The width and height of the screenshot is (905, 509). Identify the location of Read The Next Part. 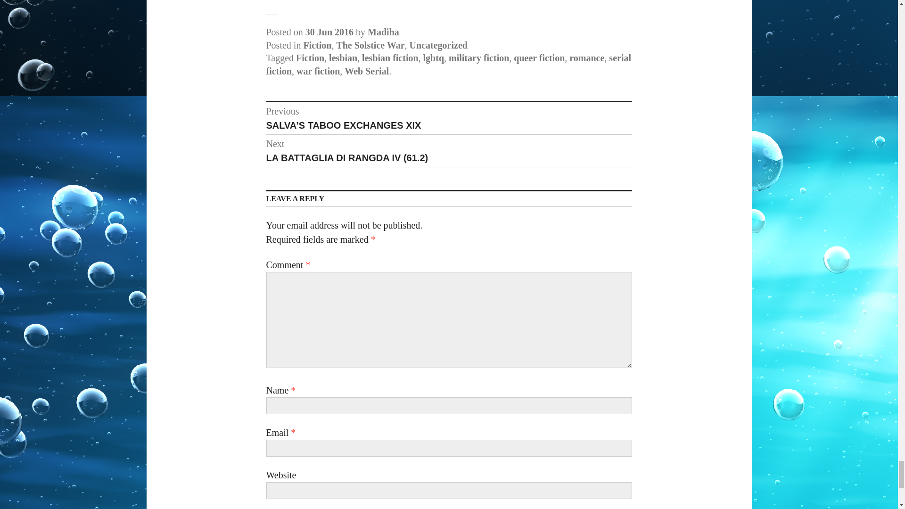
(501, 1).